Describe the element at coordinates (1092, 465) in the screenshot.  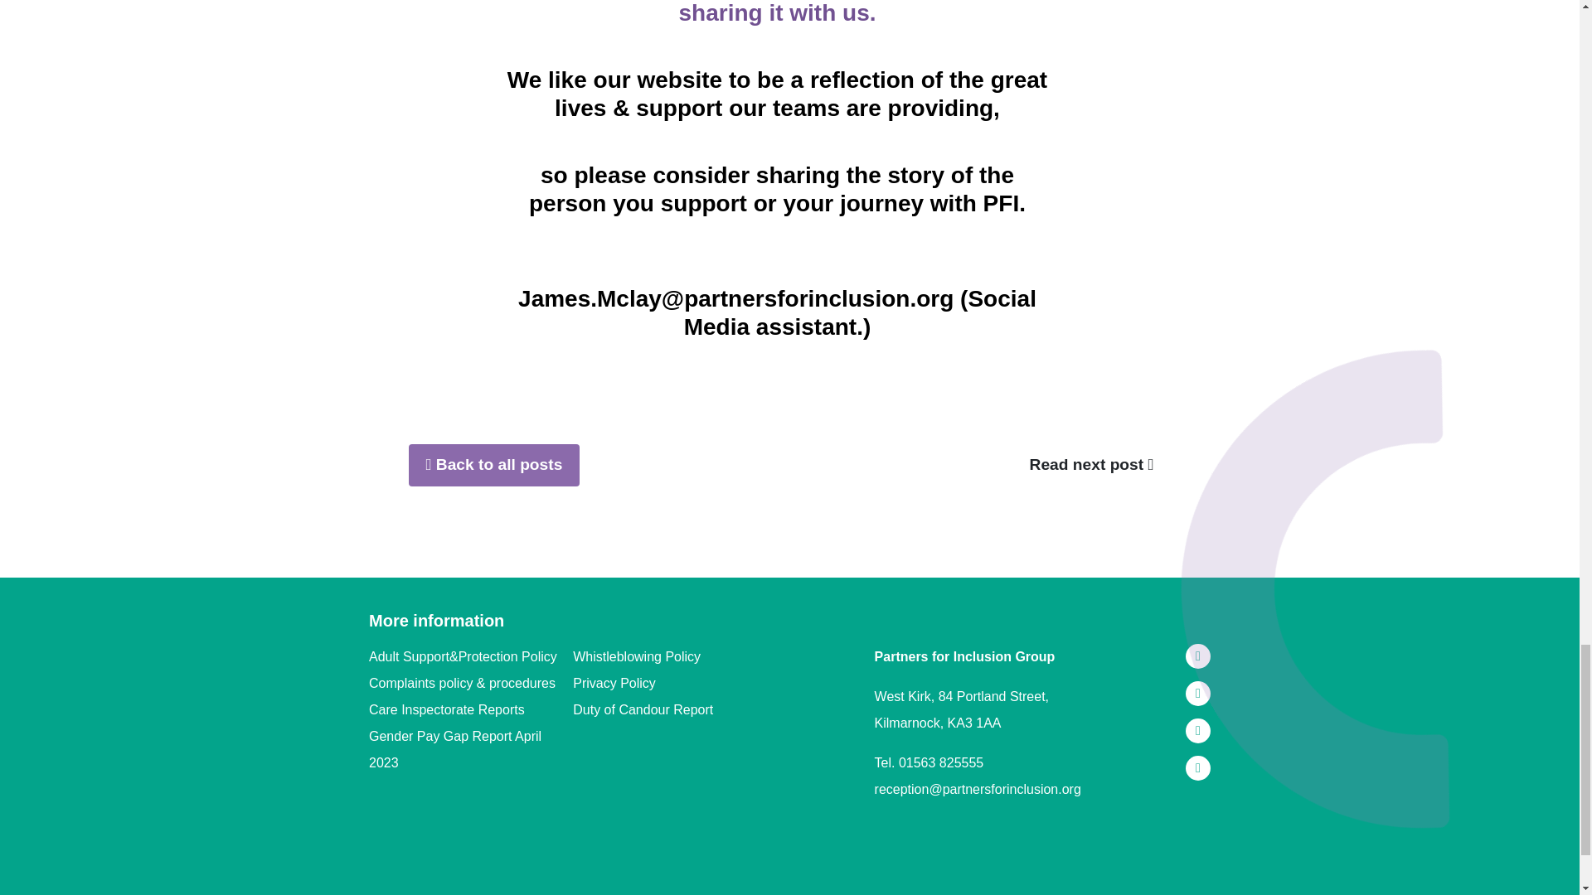
I see `Read next post ` at that location.